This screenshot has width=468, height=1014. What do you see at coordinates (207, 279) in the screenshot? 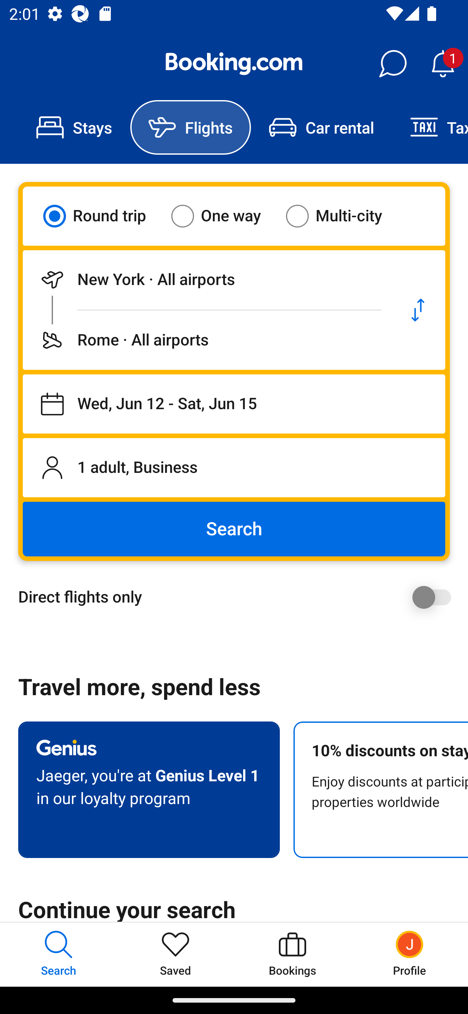
I see `Departing from New York · All airports` at bounding box center [207, 279].